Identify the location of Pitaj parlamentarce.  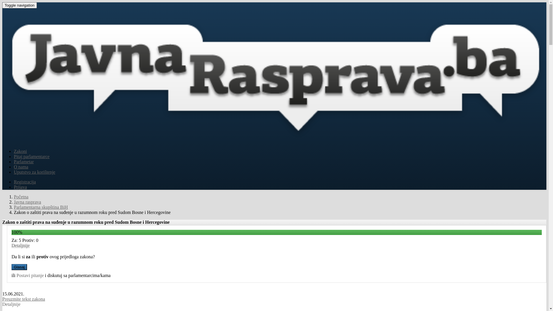
(32, 157).